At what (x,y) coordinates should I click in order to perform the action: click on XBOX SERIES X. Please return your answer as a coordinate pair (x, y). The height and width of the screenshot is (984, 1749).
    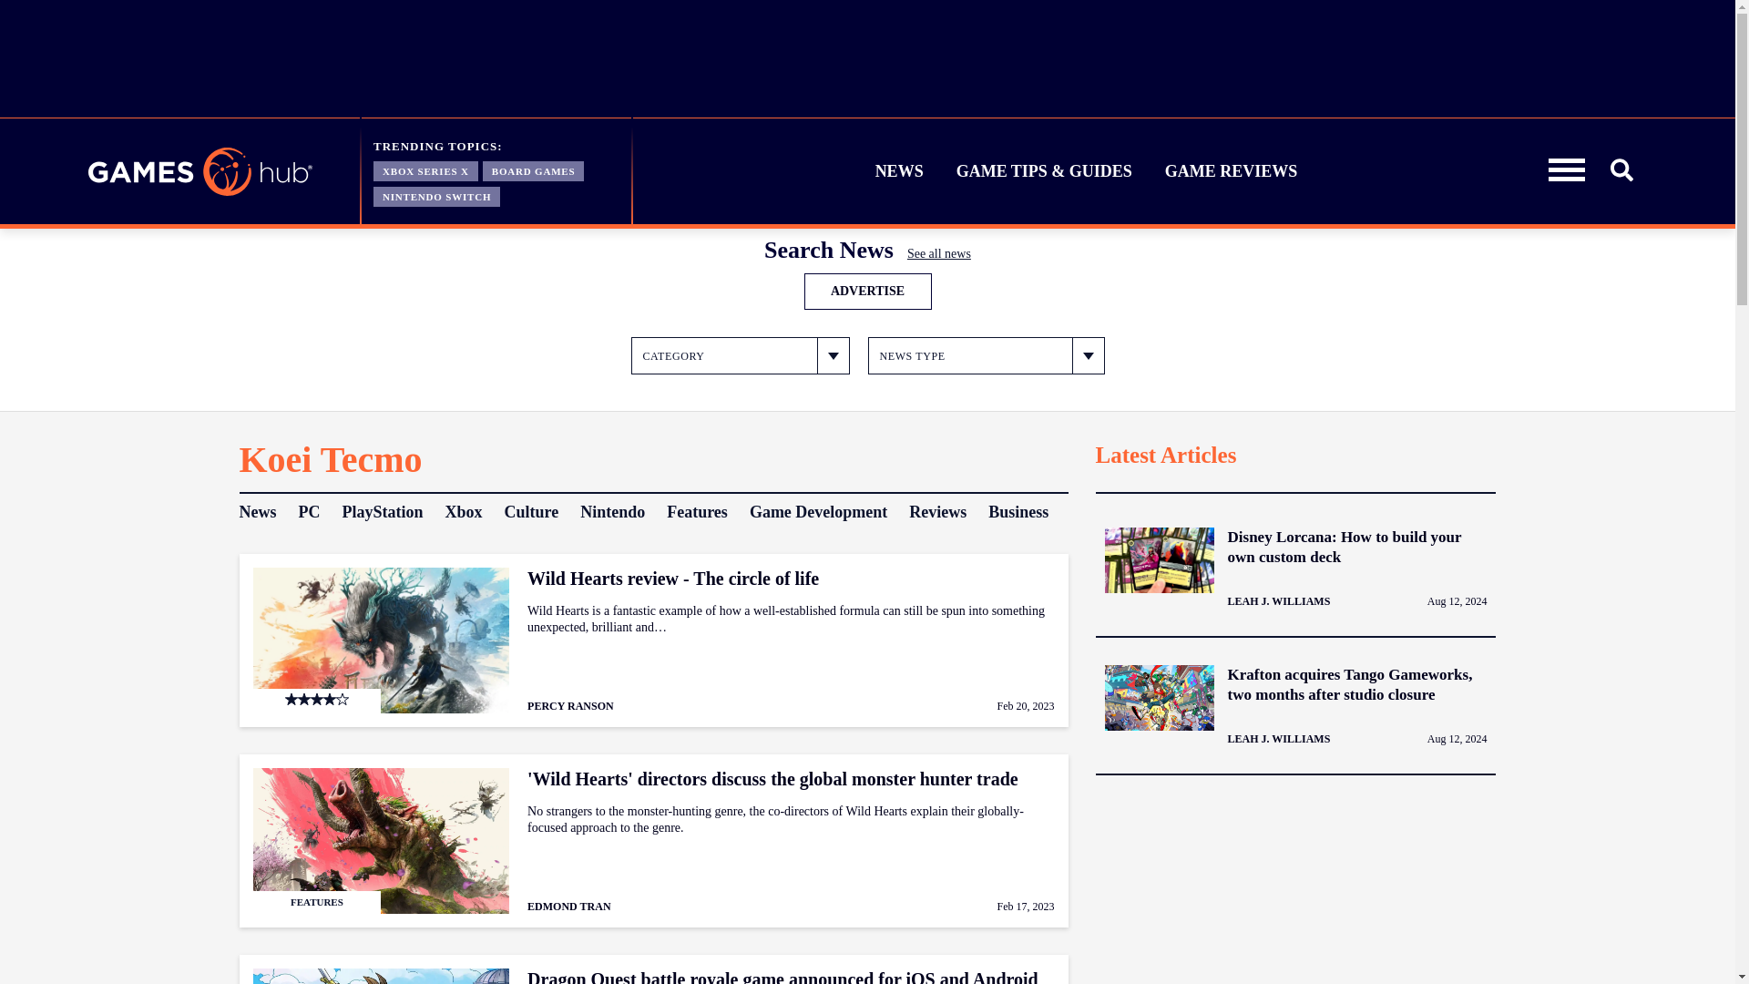
    Looking at the image, I should click on (425, 169).